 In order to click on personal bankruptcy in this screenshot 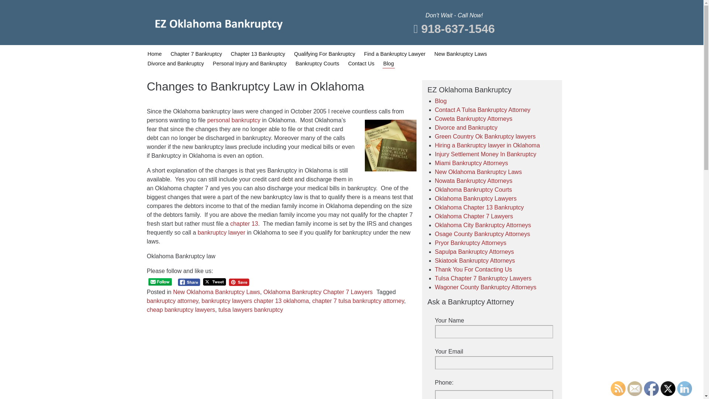, I will do `click(233, 120)`.